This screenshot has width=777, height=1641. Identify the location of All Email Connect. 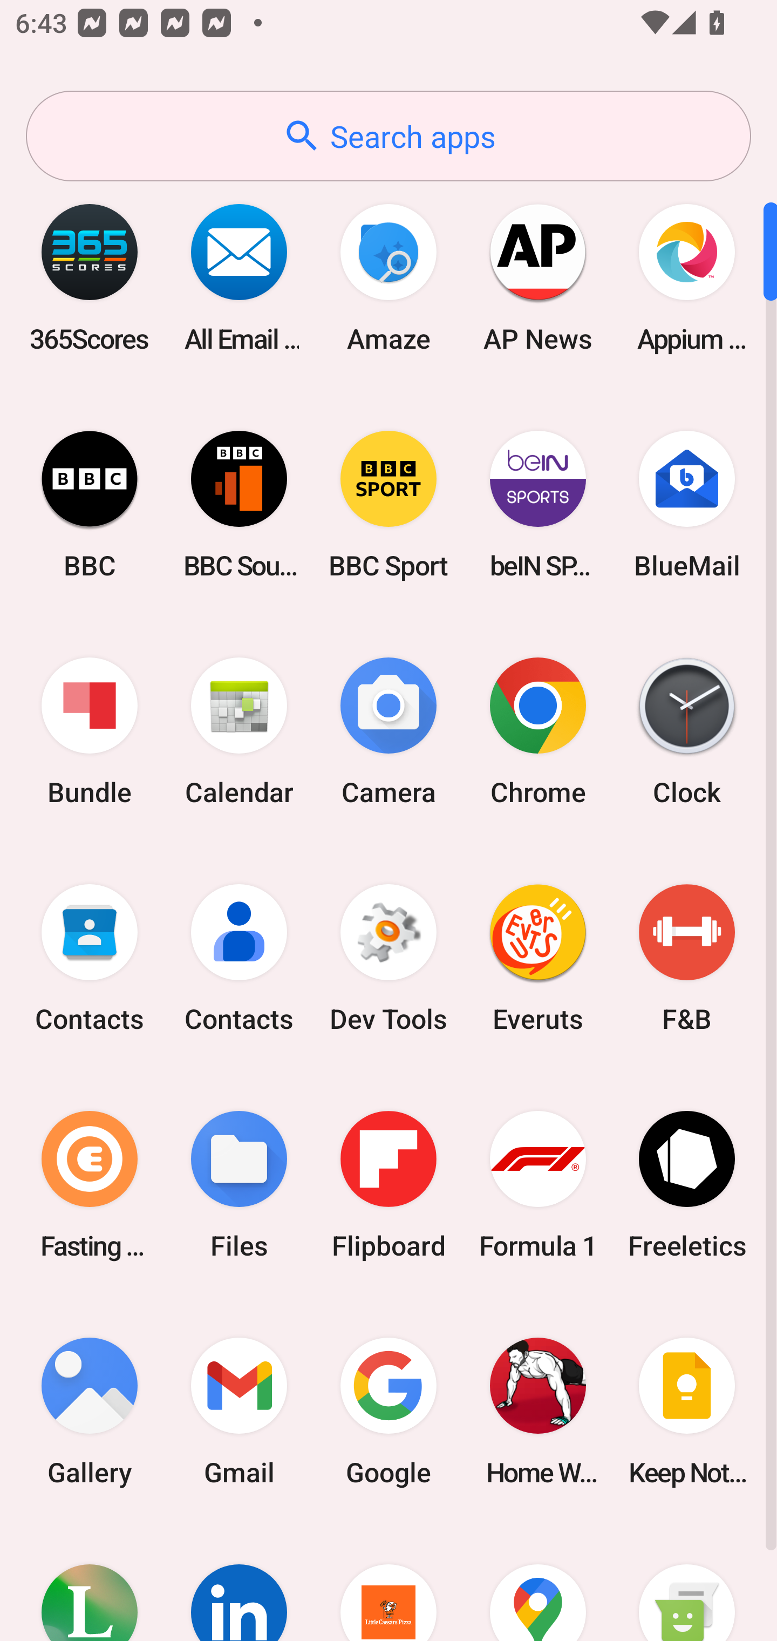
(239, 277).